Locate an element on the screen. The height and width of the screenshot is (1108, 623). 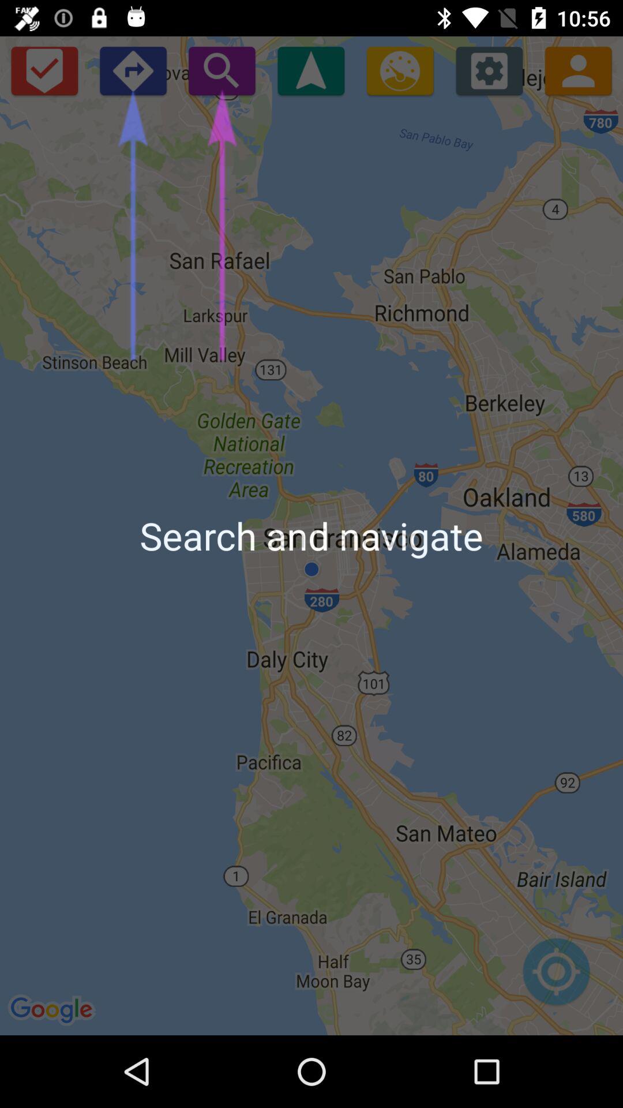
speed toggle is located at coordinates (400, 70).